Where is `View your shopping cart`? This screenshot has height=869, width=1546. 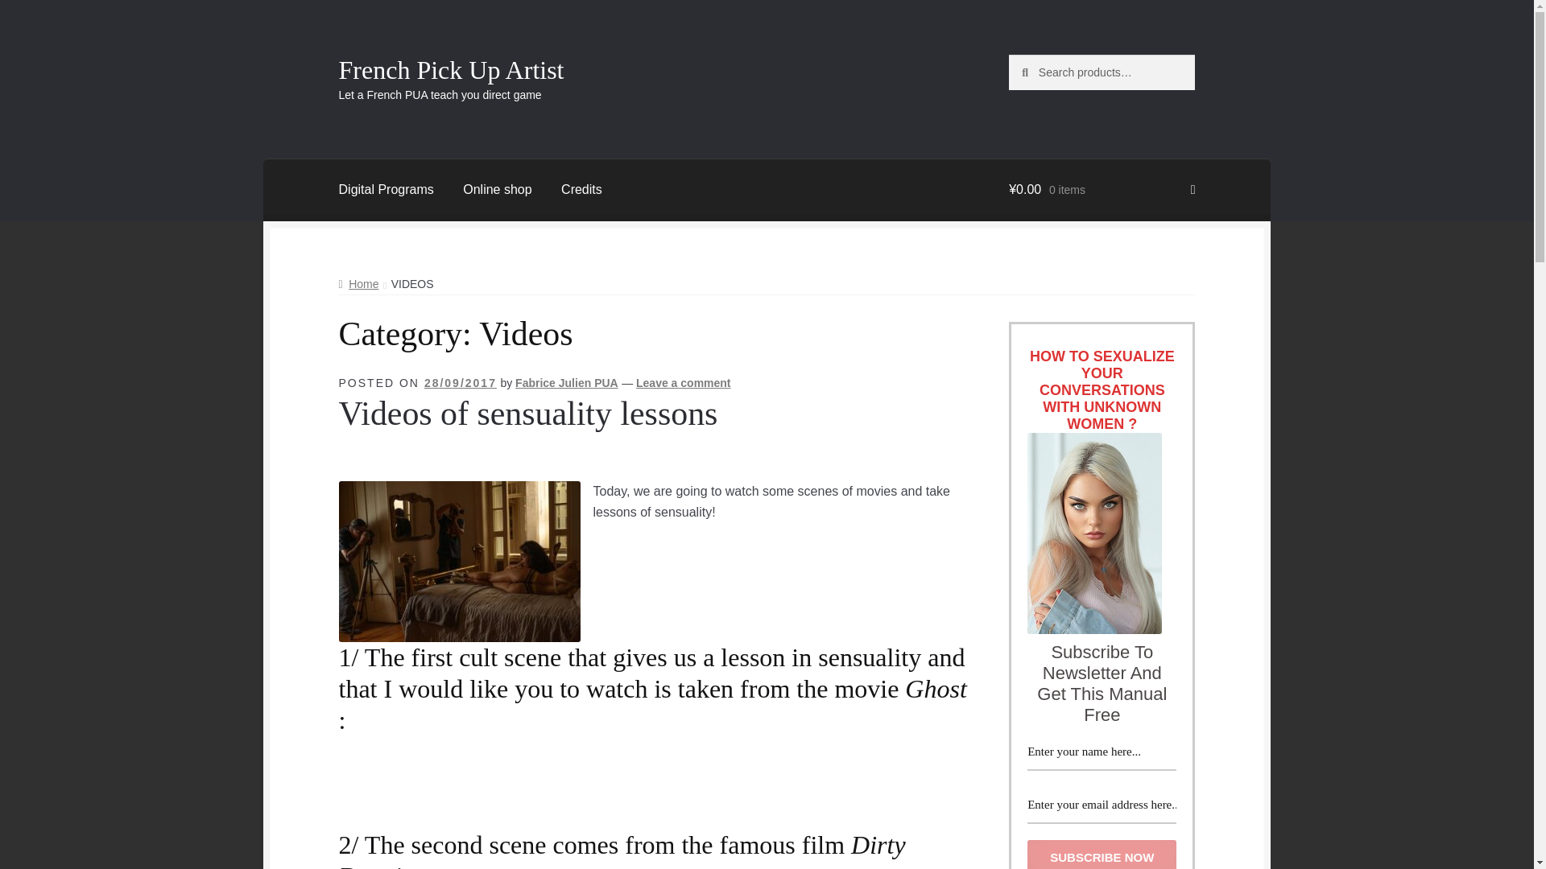
View your shopping cart is located at coordinates (1102, 190).